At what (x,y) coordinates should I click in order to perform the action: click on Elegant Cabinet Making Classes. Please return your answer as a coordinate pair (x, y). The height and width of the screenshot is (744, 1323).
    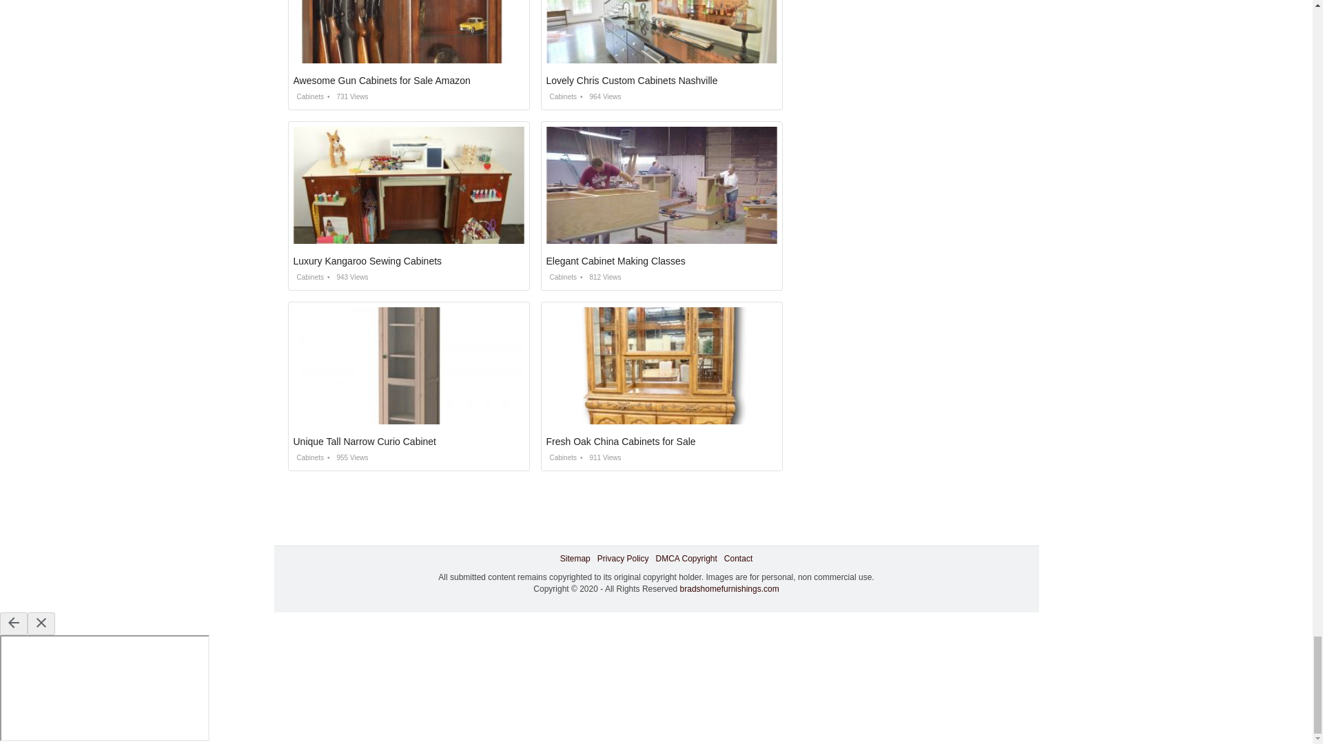
    Looking at the image, I should click on (615, 260).